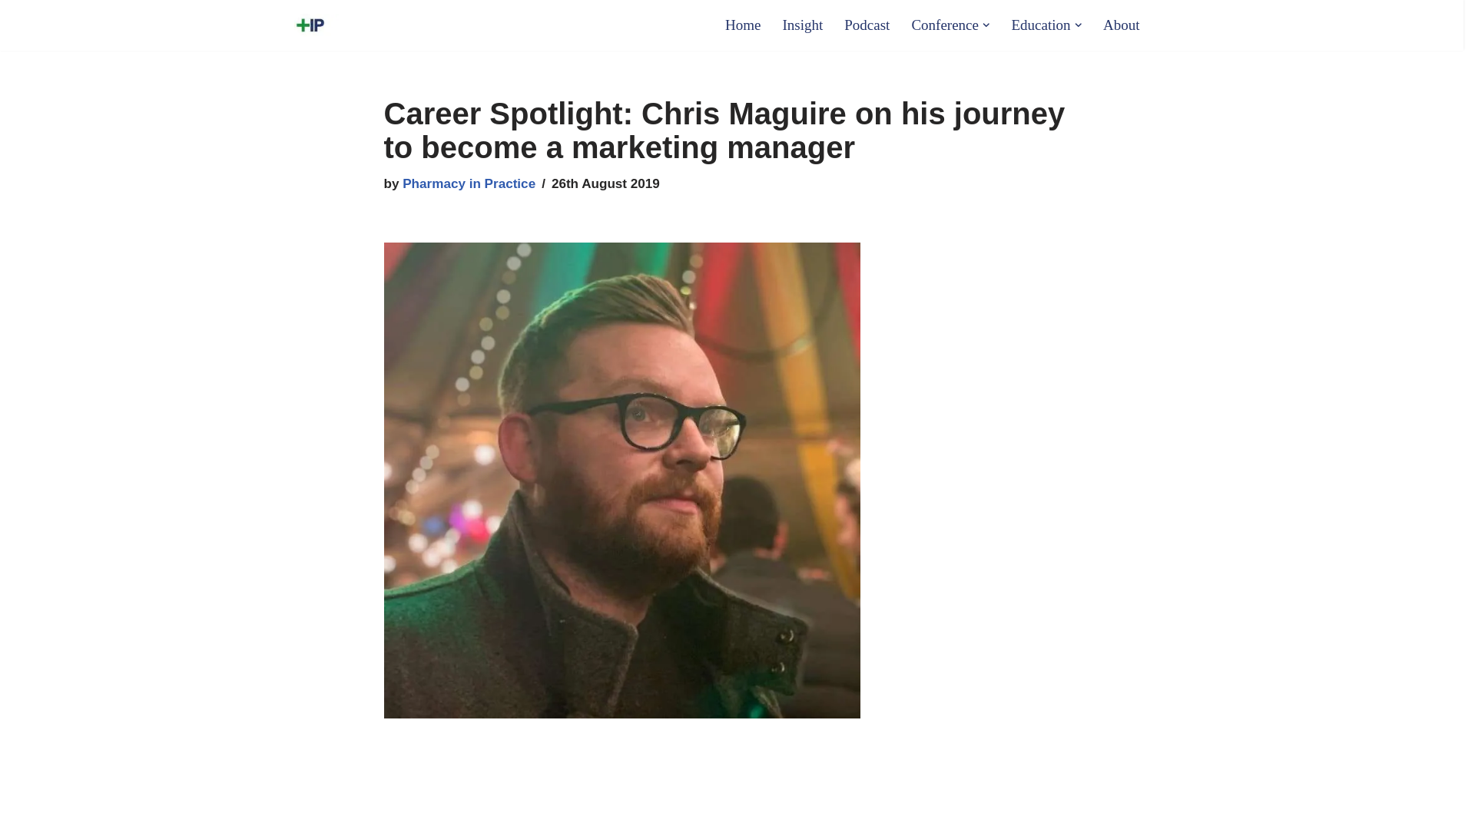 The image size is (1475, 829). I want to click on Skip to content, so click(12, 32).